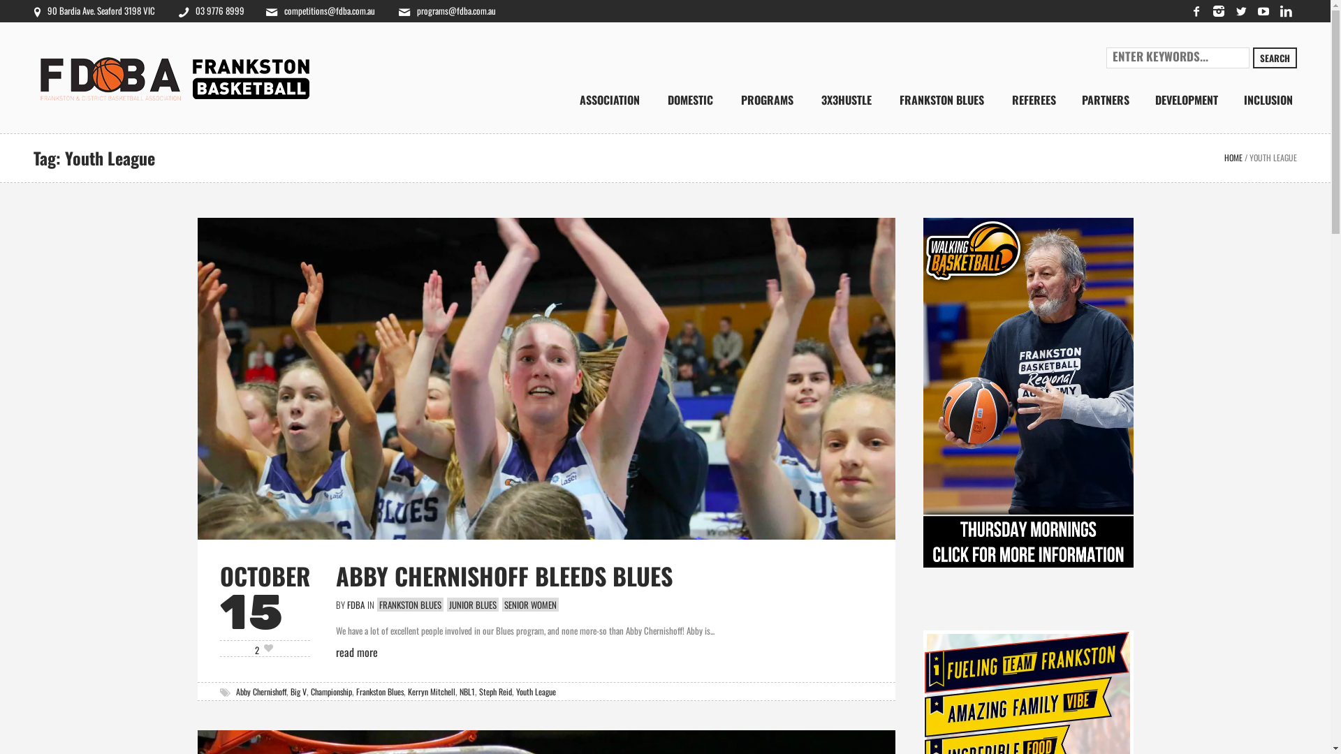 The height and width of the screenshot is (754, 1341). Describe the element at coordinates (1196, 11) in the screenshot. I see `Facebook` at that location.